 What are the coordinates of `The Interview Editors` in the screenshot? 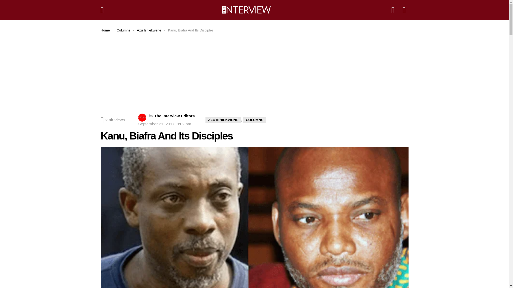 It's located at (174, 116).